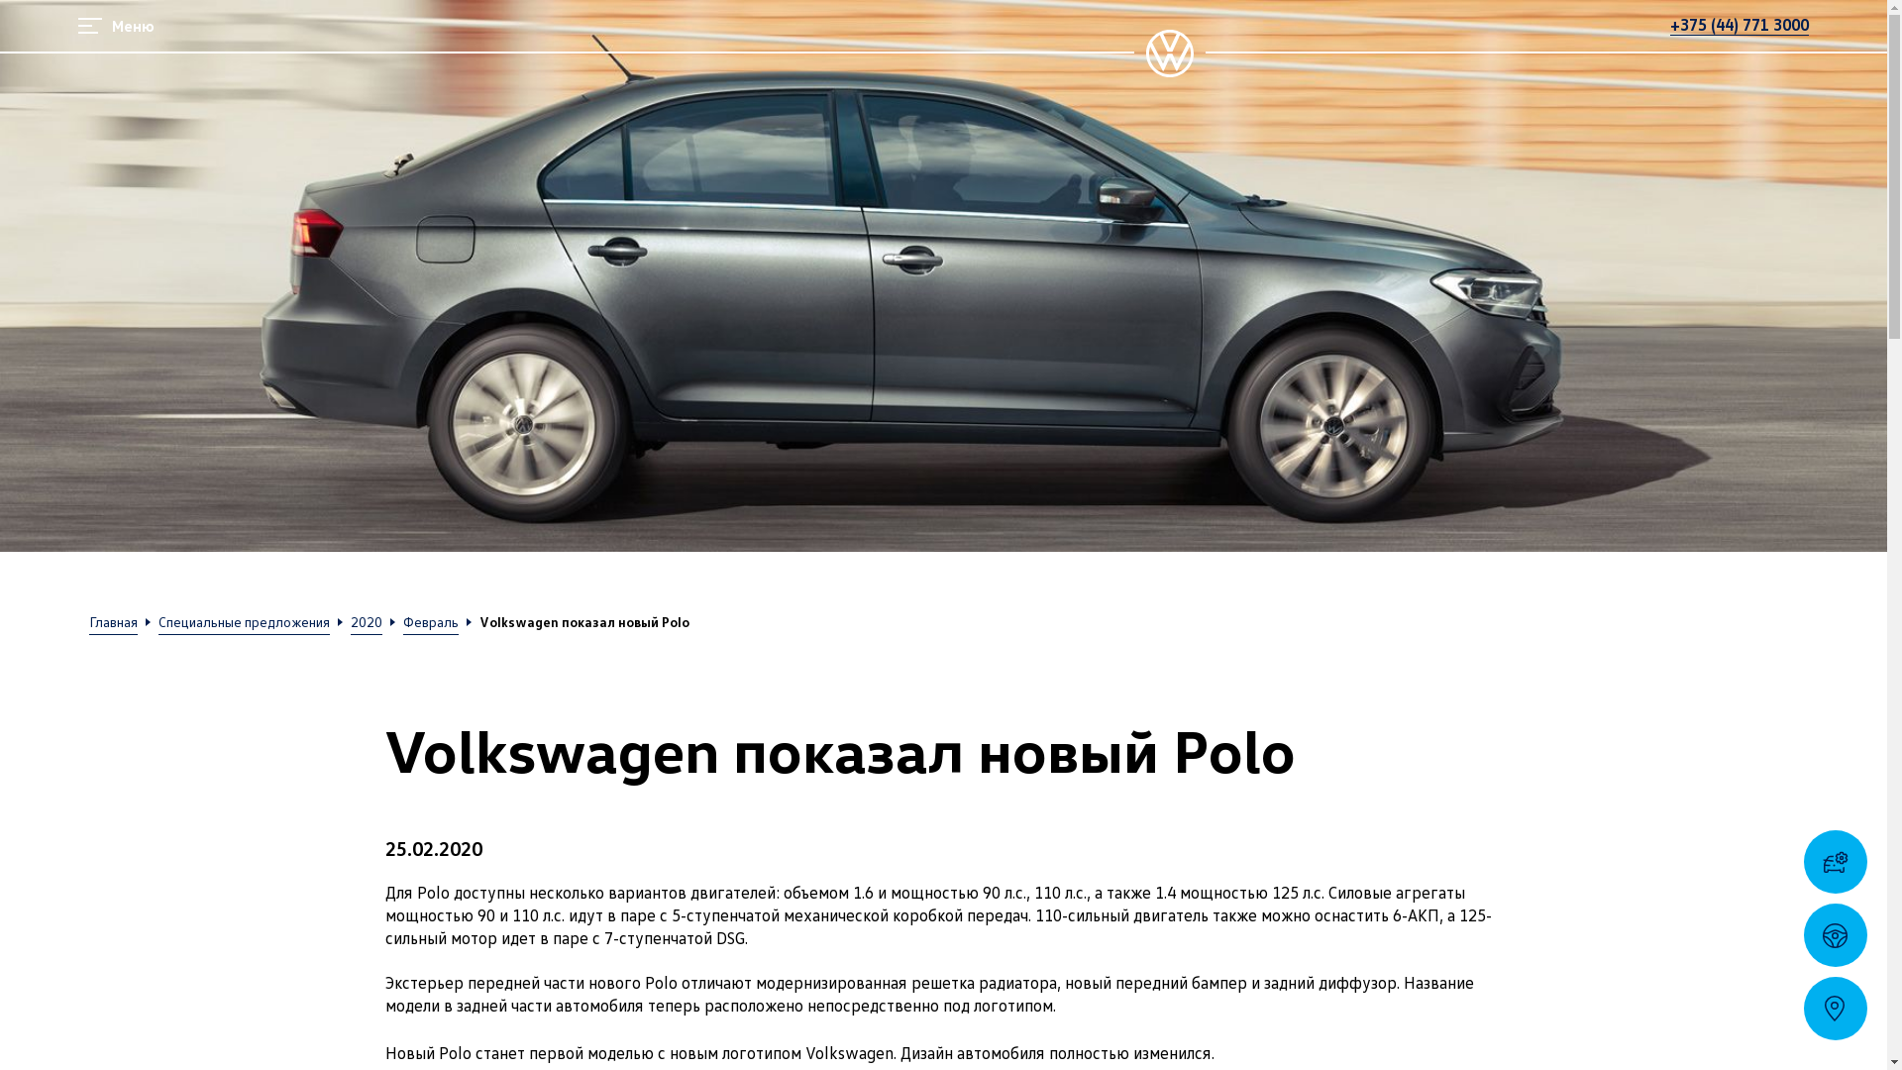 The width and height of the screenshot is (1902, 1070). I want to click on +375 (44) 771 3000, so click(1740, 25).